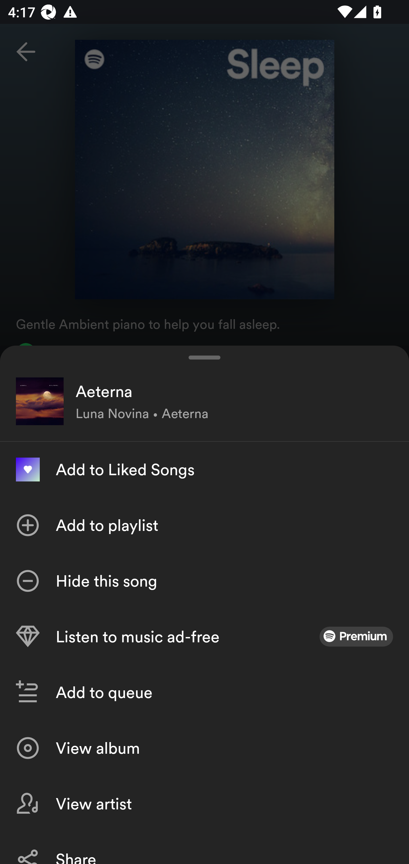 The image size is (409, 864). I want to click on View artist, so click(204, 803).